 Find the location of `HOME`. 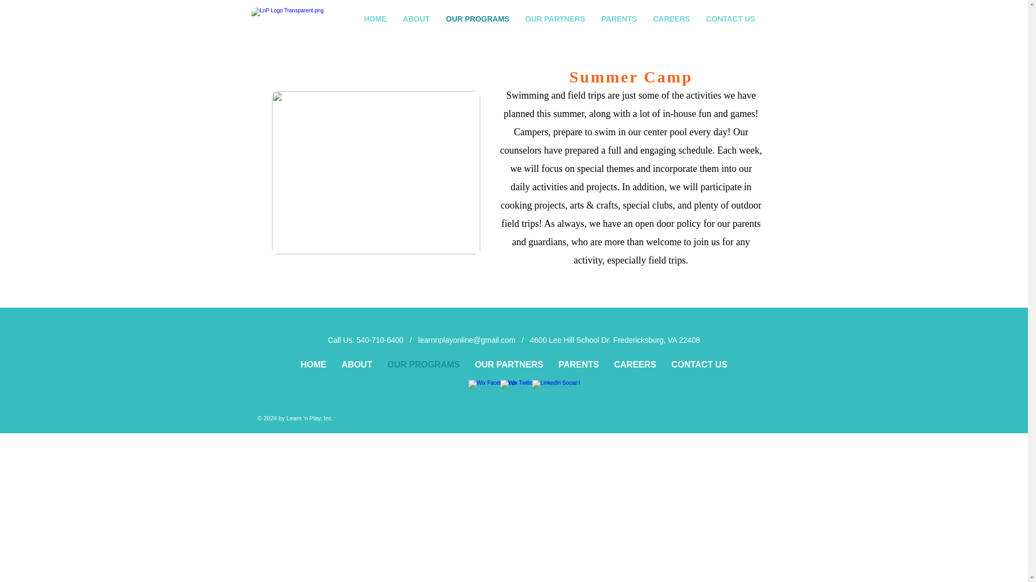

HOME is located at coordinates (374, 18).